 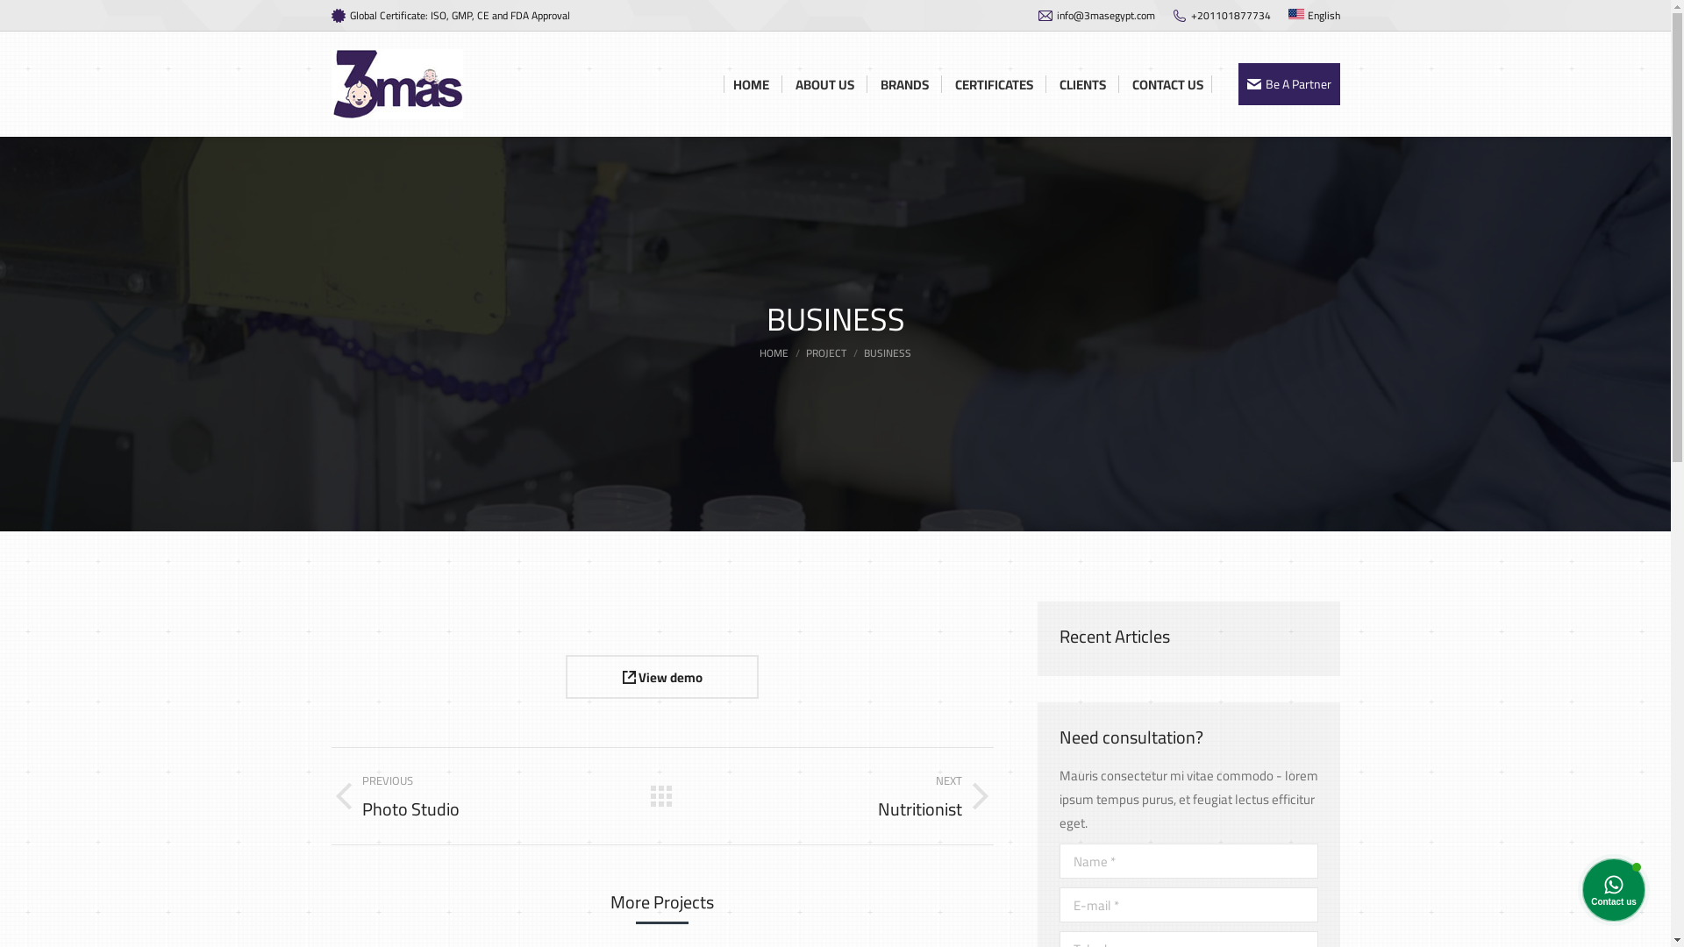 What do you see at coordinates (1289, 84) in the screenshot?
I see `Be A Partner` at bounding box center [1289, 84].